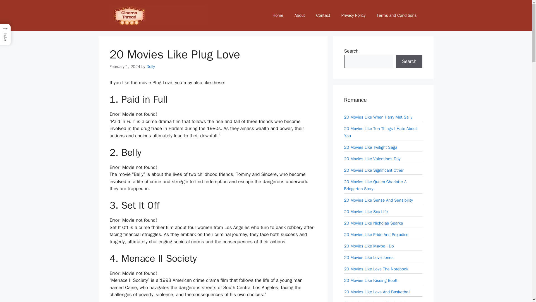 The width and height of the screenshot is (536, 302). Describe the element at coordinates (368, 246) in the screenshot. I see `20 Movies Like Maybe I Do` at that location.